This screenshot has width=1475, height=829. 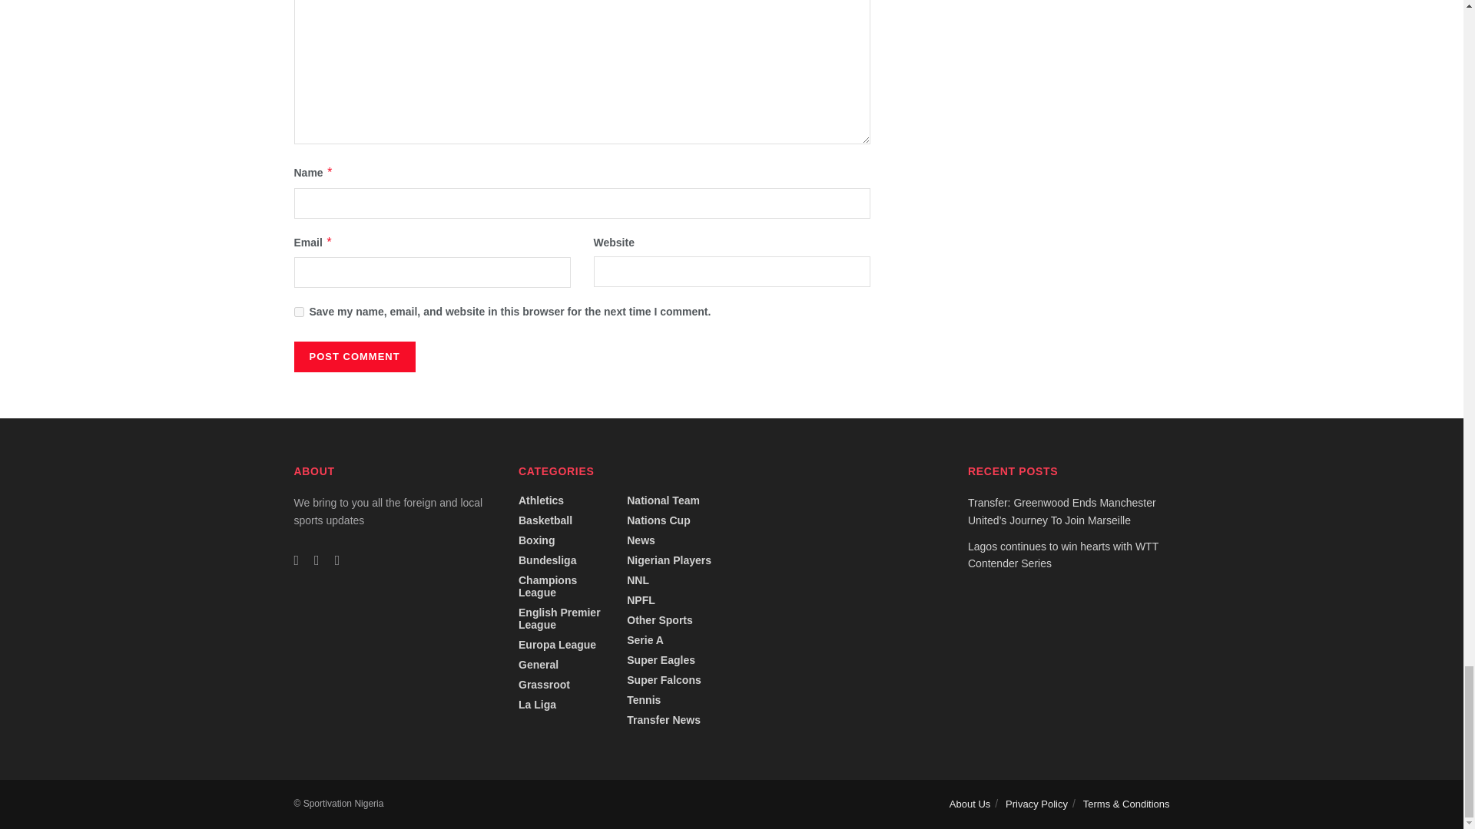 I want to click on Post Comment, so click(x=353, y=356).